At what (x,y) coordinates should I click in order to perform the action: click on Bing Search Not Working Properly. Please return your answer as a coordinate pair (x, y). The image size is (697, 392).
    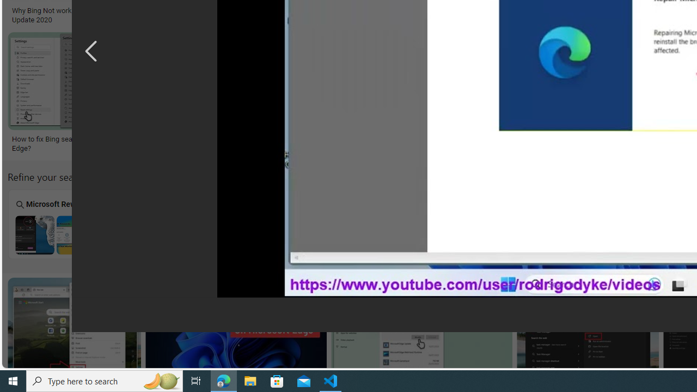
    Looking at the image, I should click on (546, 235).